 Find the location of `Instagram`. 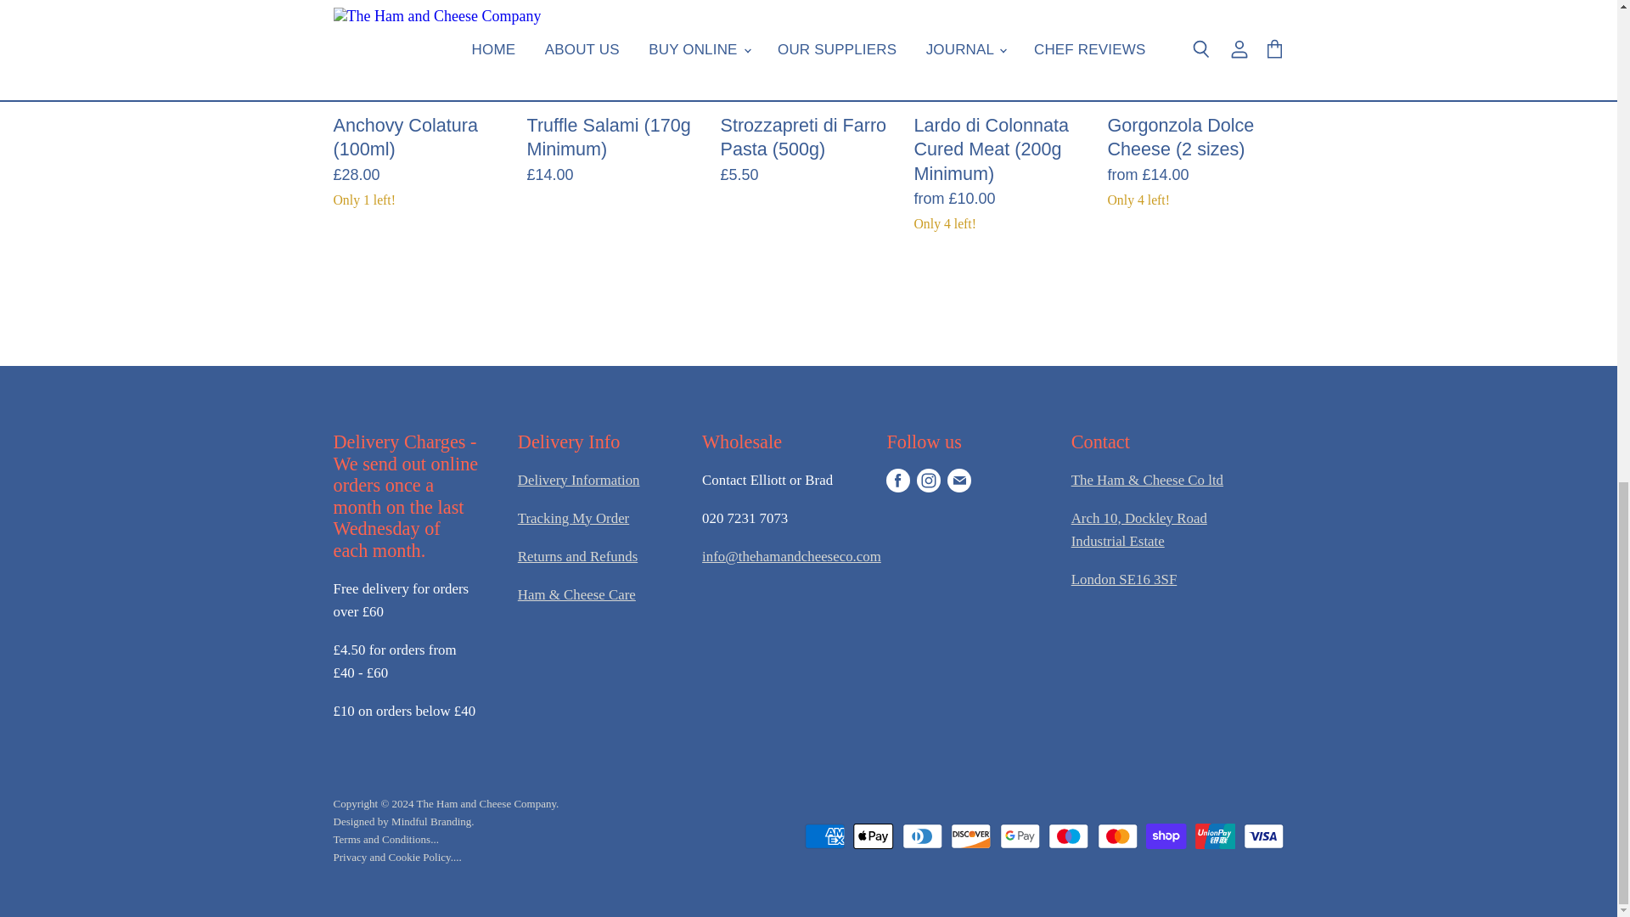

Instagram is located at coordinates (928, 481).